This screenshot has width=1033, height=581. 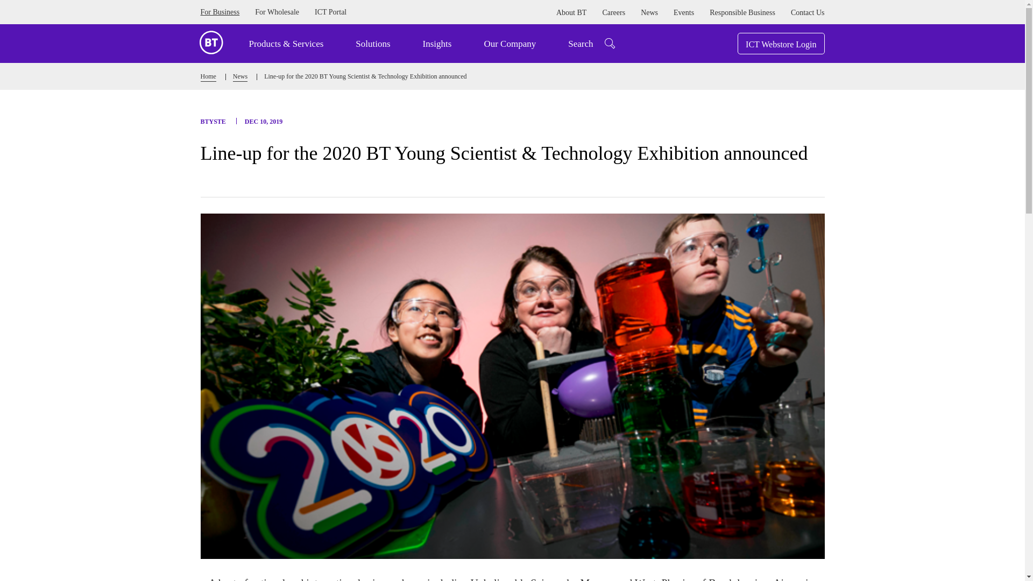 I want to click on Home, so click(x=208, y=77).